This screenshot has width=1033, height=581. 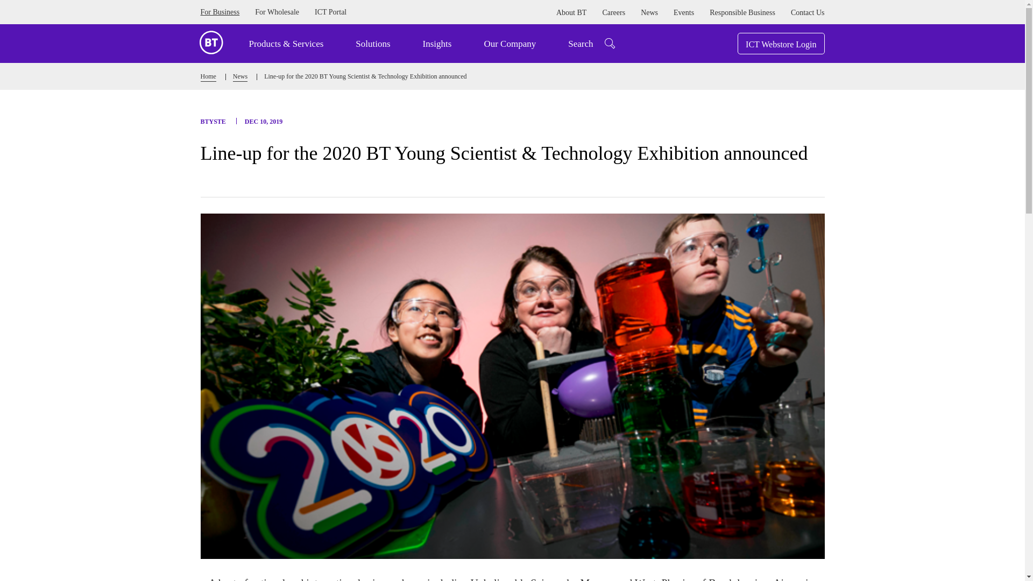 I want to click on Home, so click(x=208, y=77).